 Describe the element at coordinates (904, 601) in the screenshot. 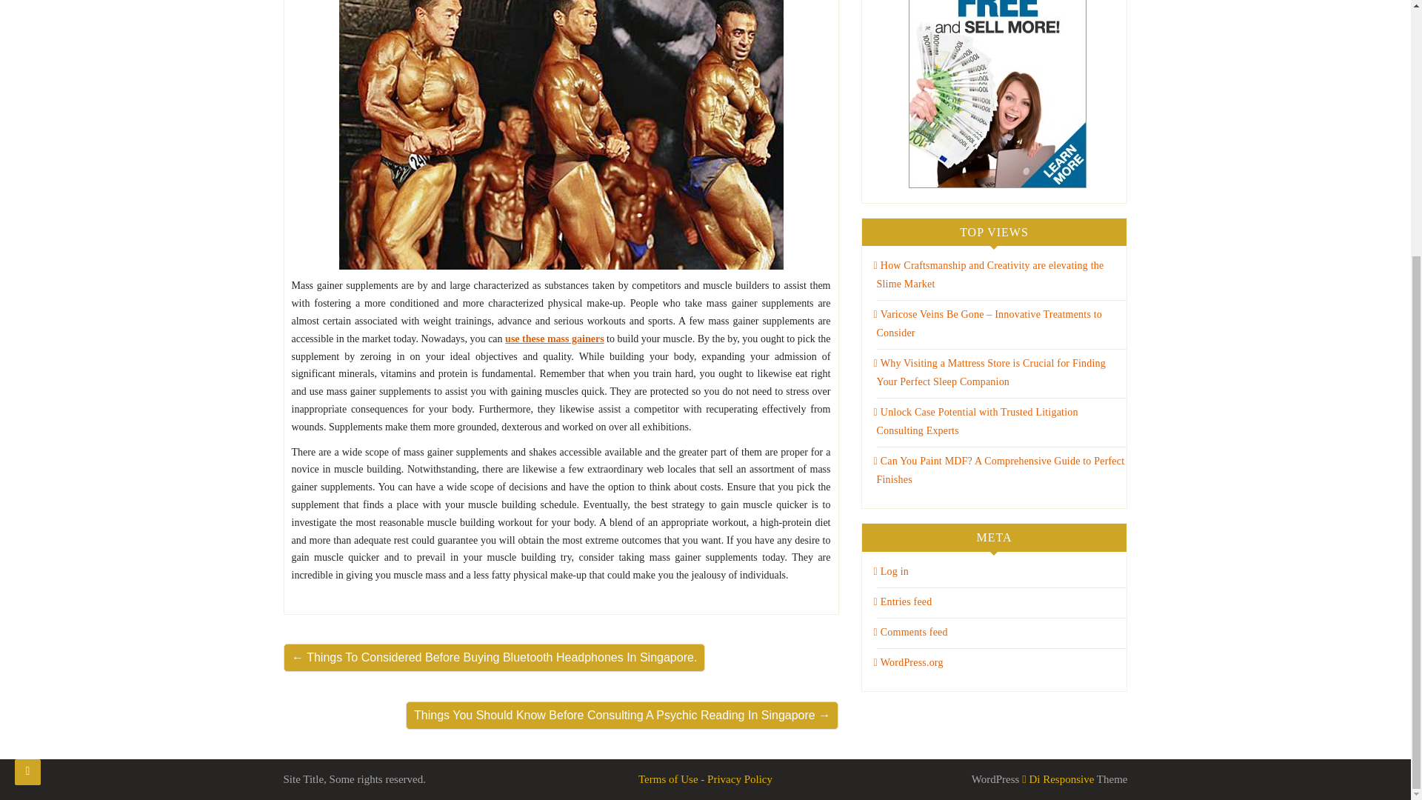

I see `Entries feed` at that location.